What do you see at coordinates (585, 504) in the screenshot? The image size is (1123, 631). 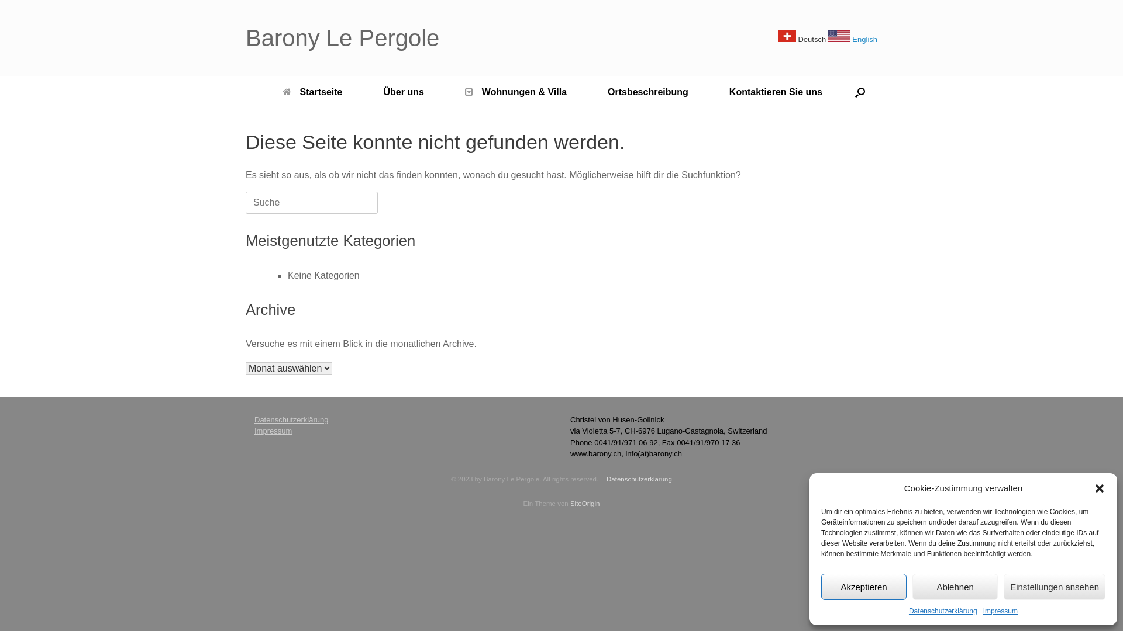 I see `SiteOrigin` at bounding box center [585, 504].